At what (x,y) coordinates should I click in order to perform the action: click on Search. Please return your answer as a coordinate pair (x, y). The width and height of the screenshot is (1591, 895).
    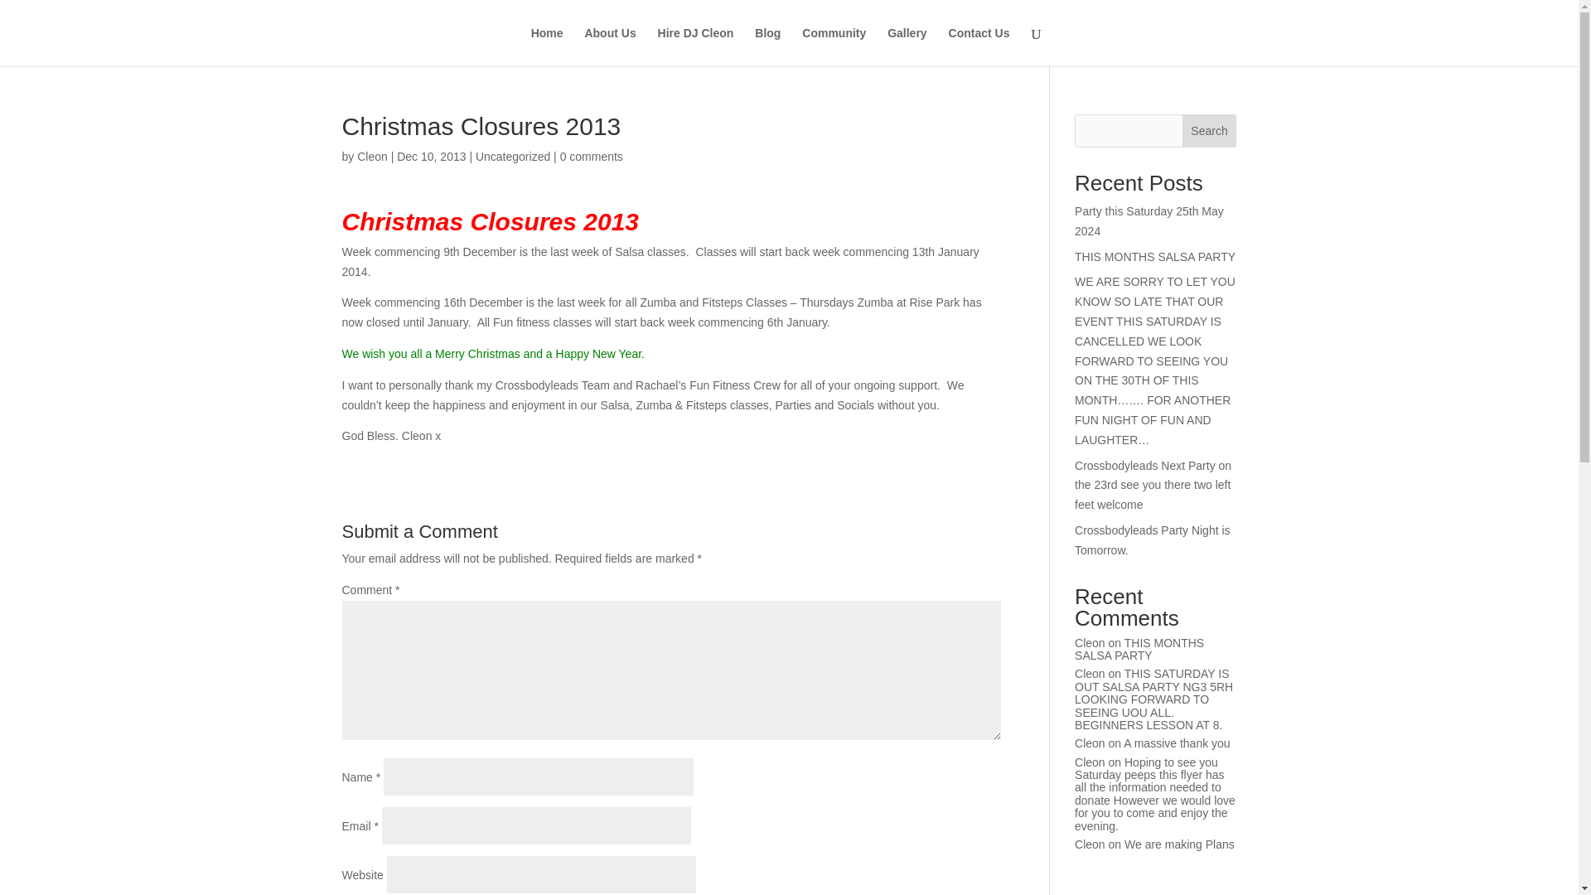
    Looking at the image, I should click on (1210, 131).